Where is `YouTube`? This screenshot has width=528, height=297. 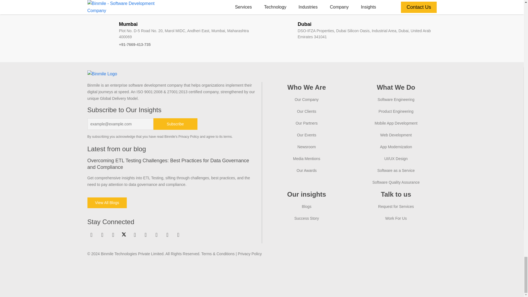
YouTube is located at coordinates (134, 235).